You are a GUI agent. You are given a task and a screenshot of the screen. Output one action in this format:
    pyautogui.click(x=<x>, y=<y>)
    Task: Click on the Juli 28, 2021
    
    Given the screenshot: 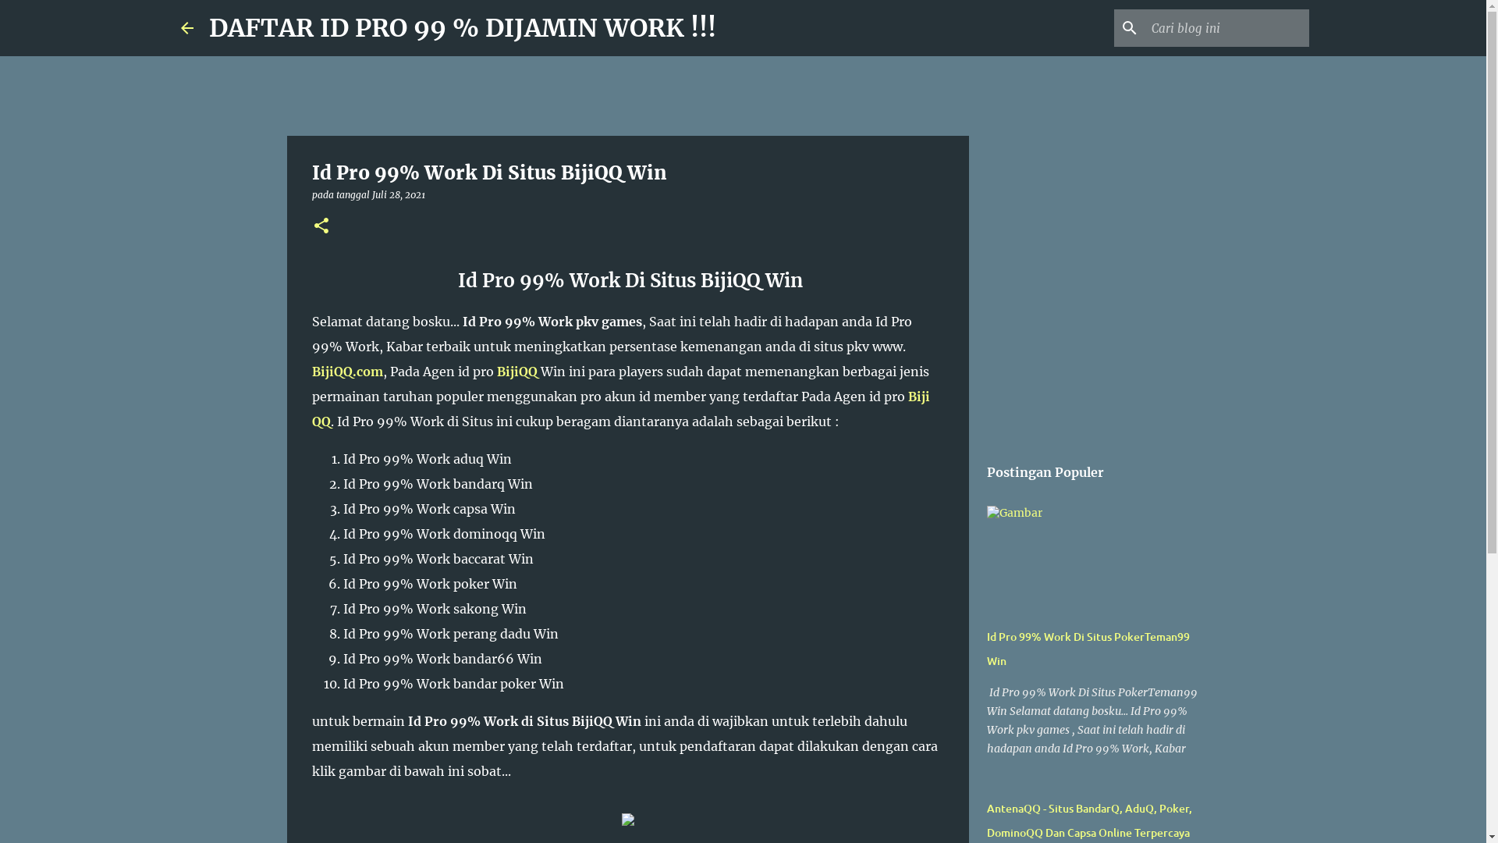 What is the action you would take?
    pyautogui.click(x=399, y=195)
    